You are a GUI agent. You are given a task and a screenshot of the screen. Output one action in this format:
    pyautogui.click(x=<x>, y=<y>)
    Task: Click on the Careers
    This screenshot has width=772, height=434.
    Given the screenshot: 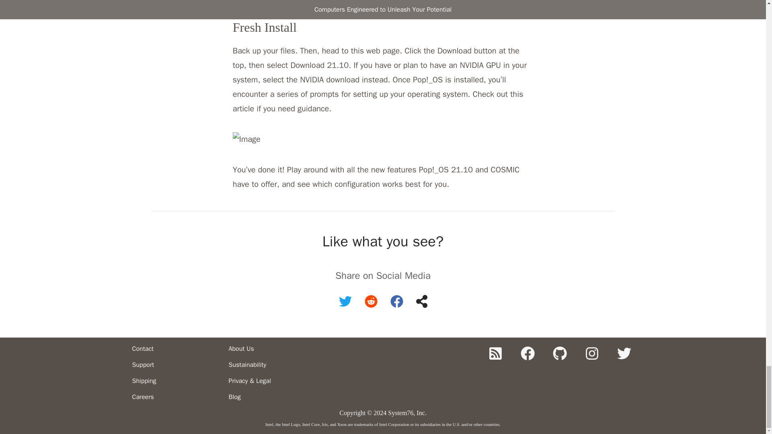 What is the action you would take?
    pyautogui.click(x=177, y=397)
    